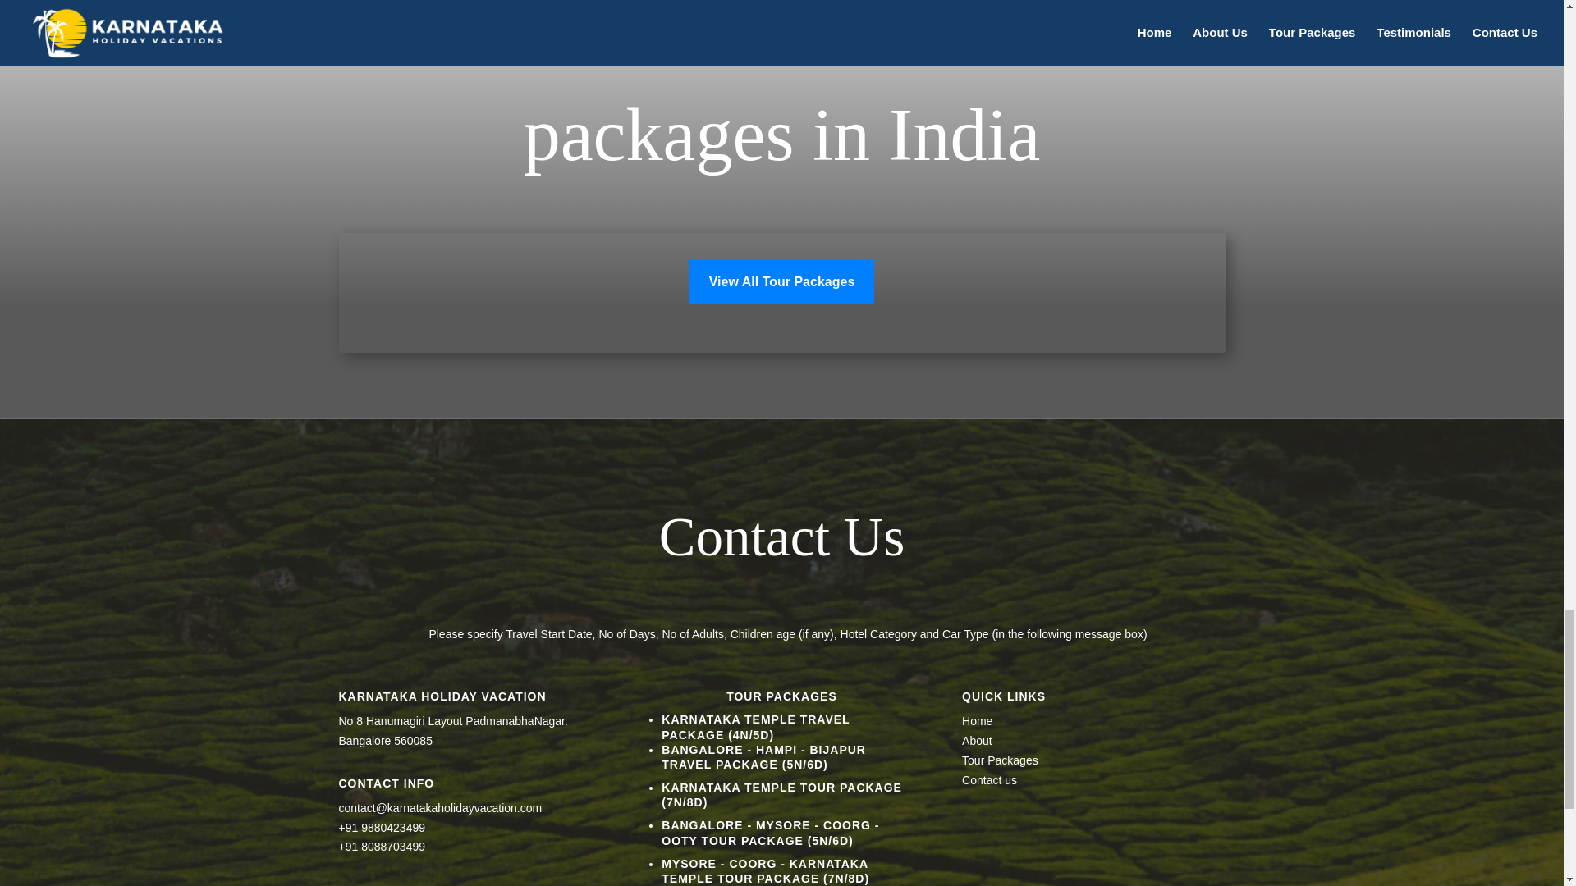 Image resolution: width=1576 pixels, height=886 pixels. I want to click on Home, so click(977, 720).